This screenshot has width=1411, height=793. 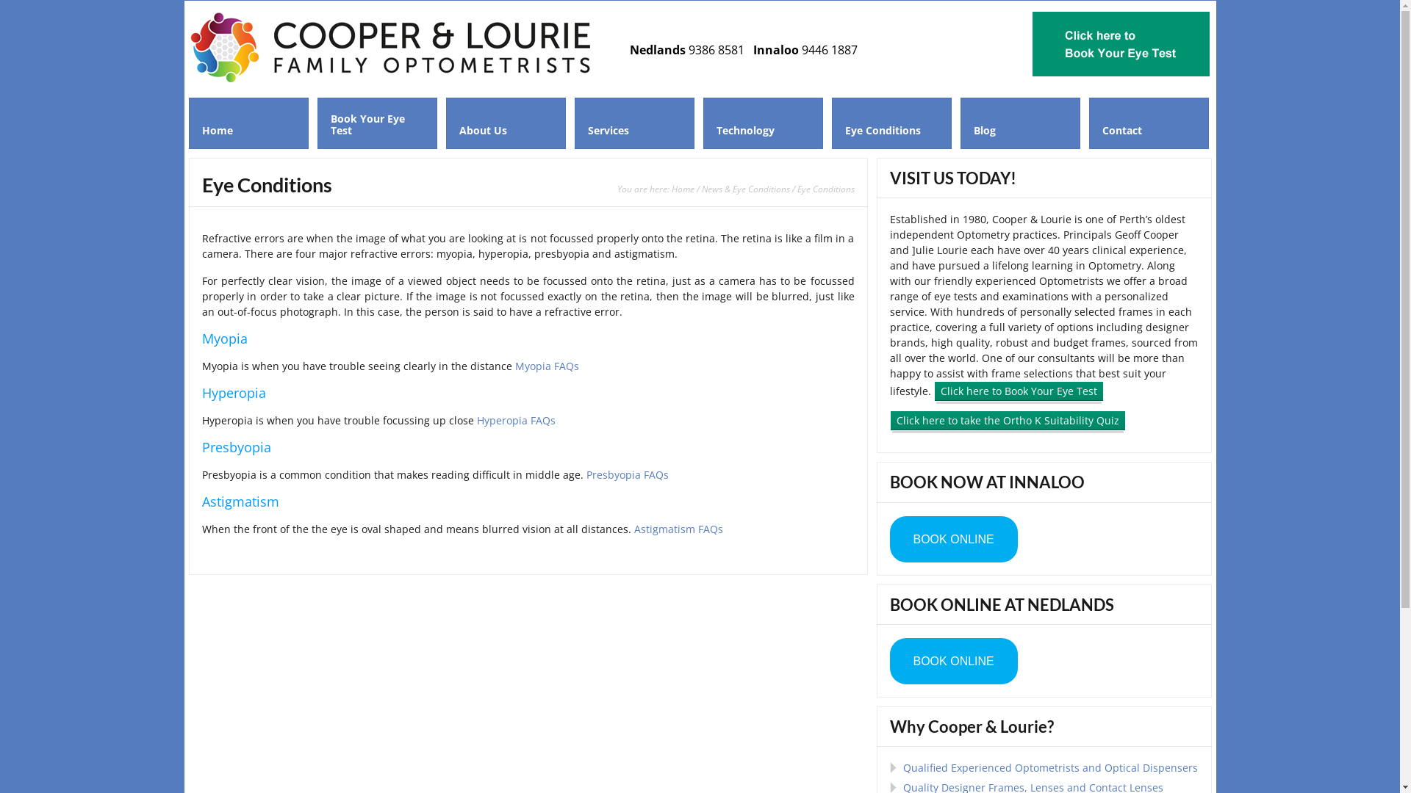 I want to click on News & Eye Conditions, so click(x=745, y=189).